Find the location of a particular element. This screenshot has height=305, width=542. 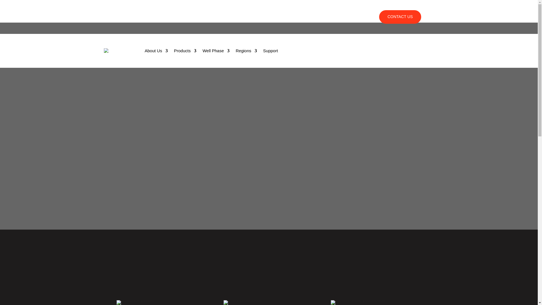

Well Phase is located at coordinates (283, 17).